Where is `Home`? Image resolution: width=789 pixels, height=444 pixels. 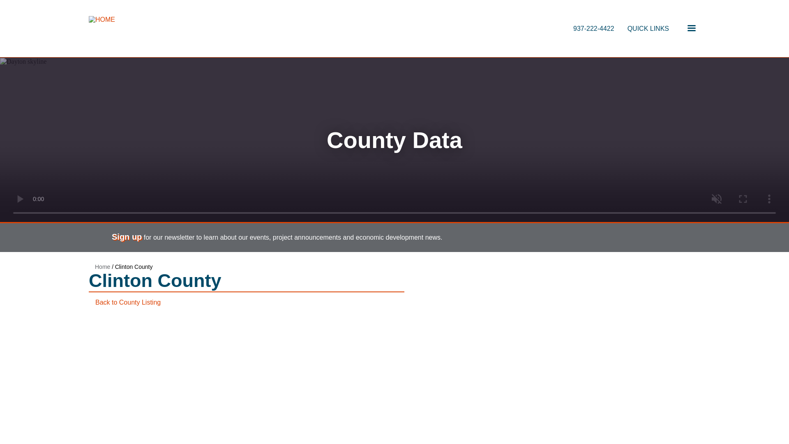
Home is located at coordinates (102, 266).